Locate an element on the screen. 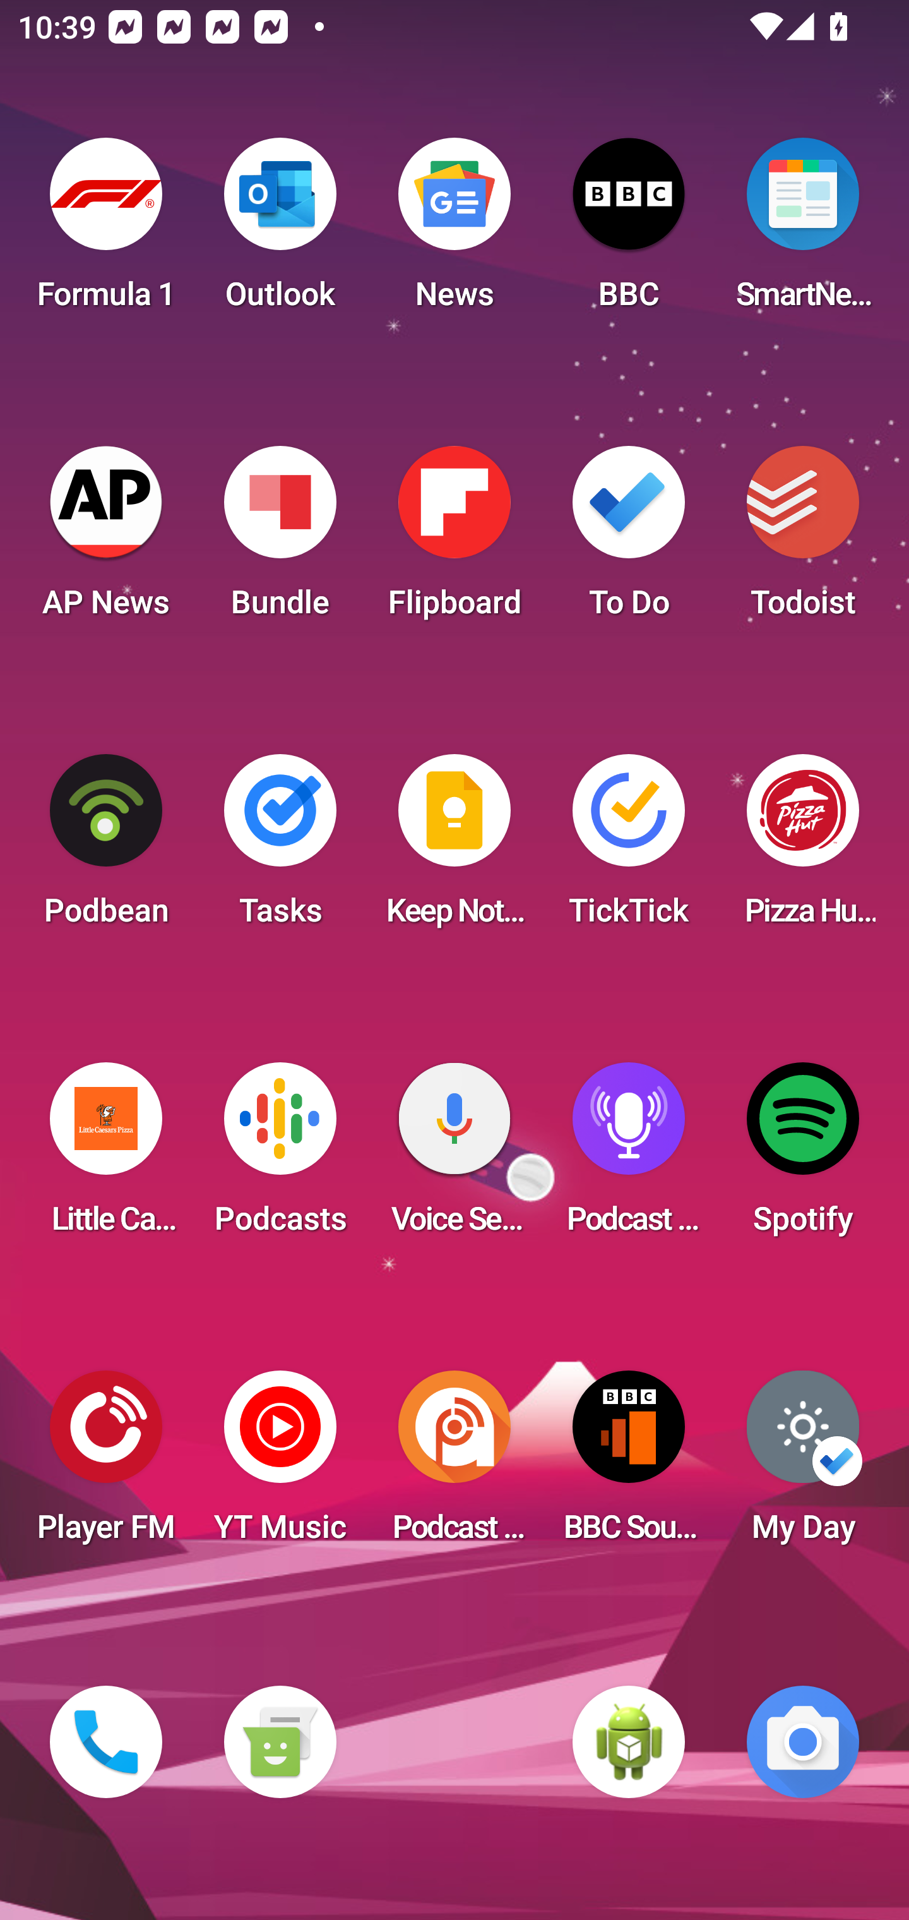  Outlook is located at coordinates (280, 231).